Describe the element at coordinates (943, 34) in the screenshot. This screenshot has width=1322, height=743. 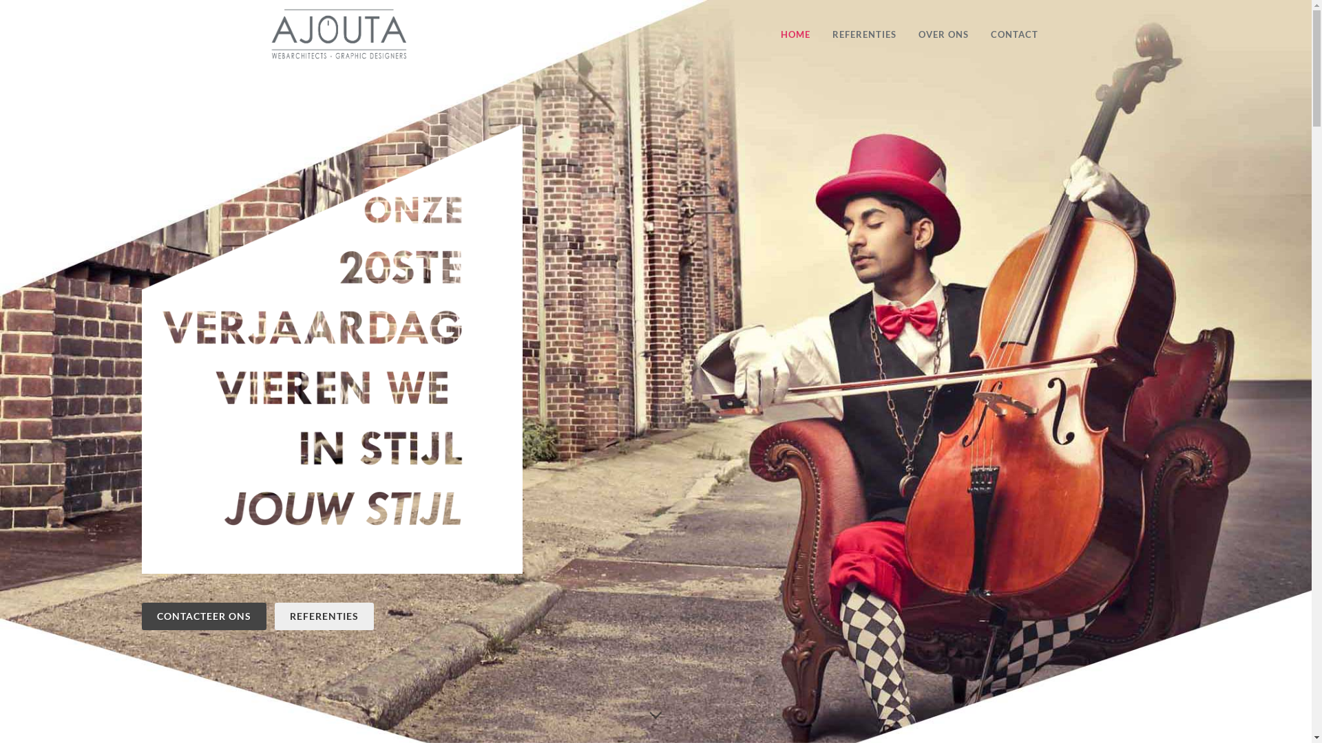
I see `OVER ONS` at that location.